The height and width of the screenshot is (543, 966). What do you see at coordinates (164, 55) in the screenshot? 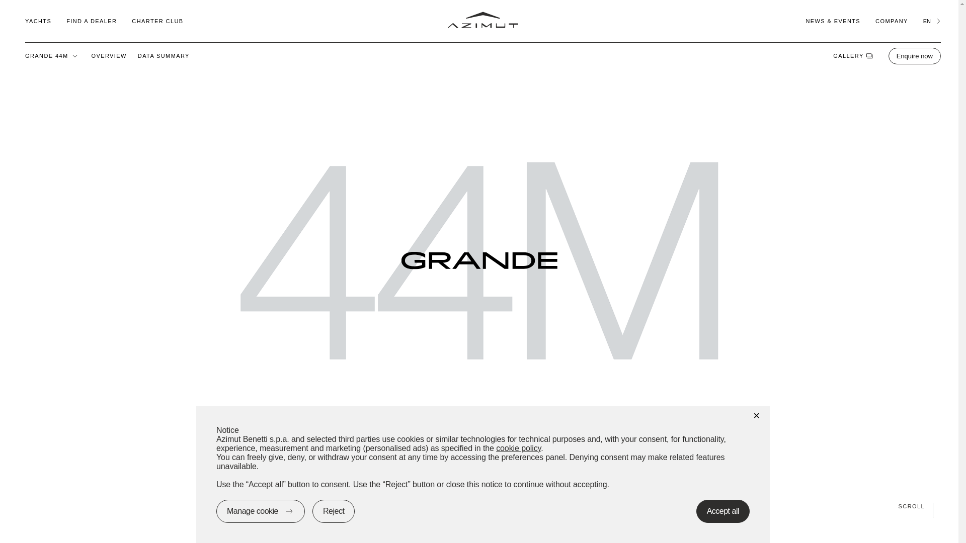
I see `DATA SUMMARY` at bounding box center [164, 55].